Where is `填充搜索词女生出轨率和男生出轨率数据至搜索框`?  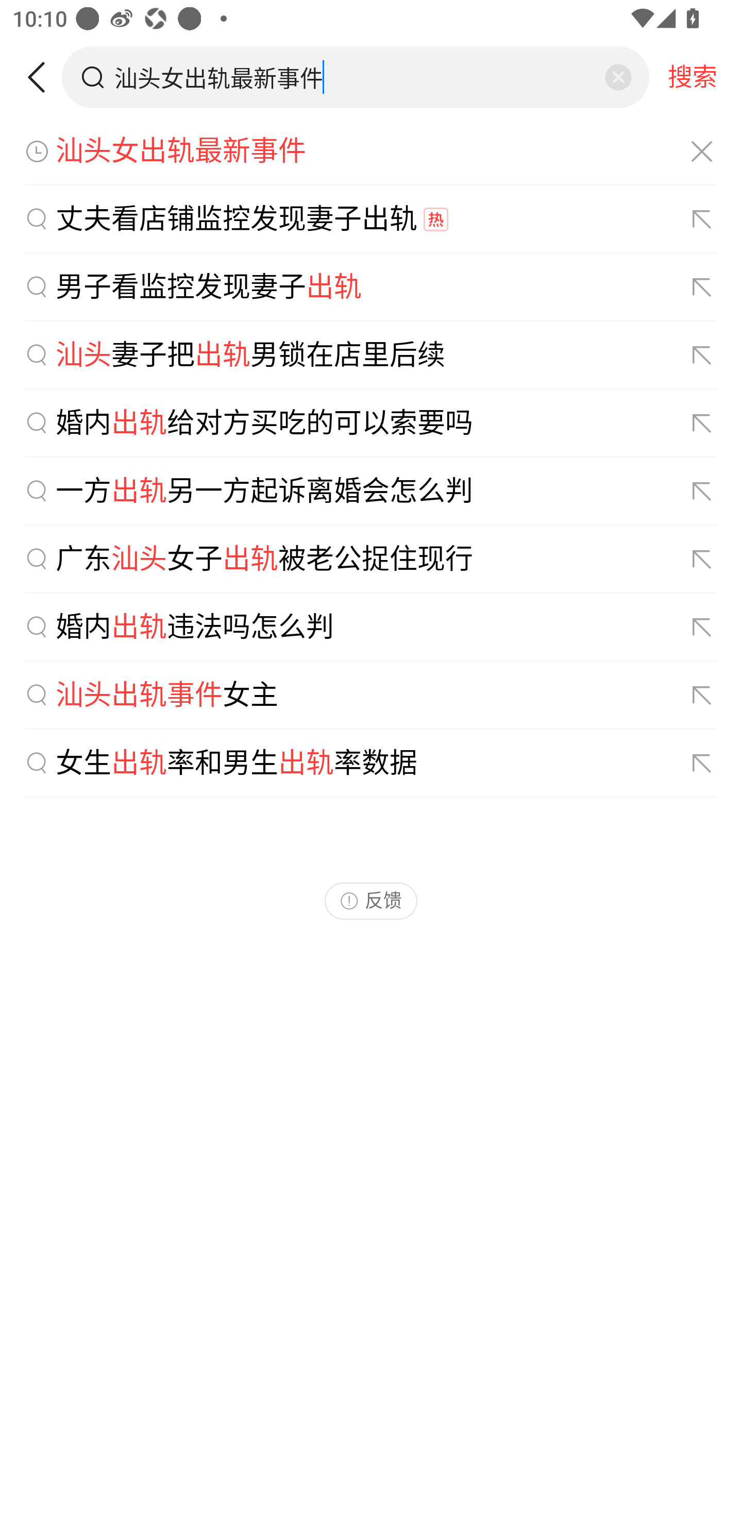
填充搜索词女生出轨率和男生出轨率数据至搜索框 is located at coordinates (702, 764).